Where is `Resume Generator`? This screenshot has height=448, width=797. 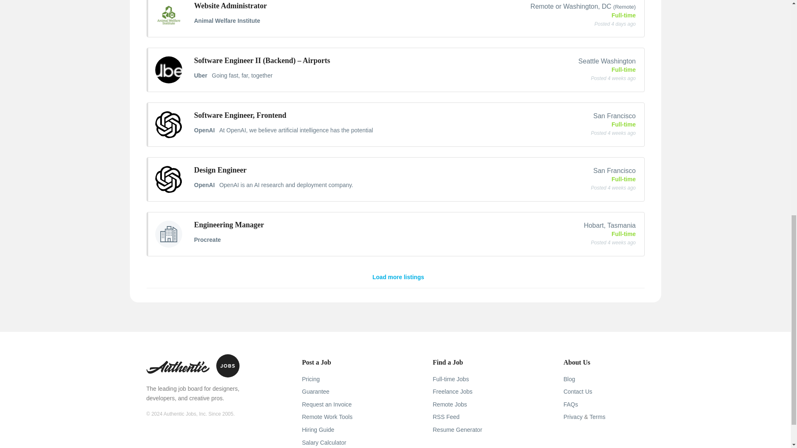 Resume Generator is located at coordinates (457, 430).